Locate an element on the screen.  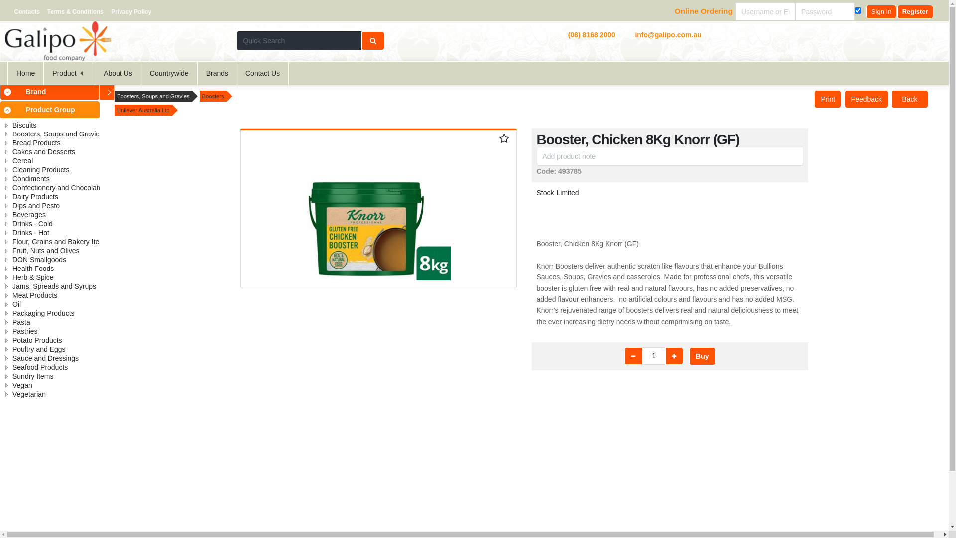
Cereal is located at coordinates (23, 161).